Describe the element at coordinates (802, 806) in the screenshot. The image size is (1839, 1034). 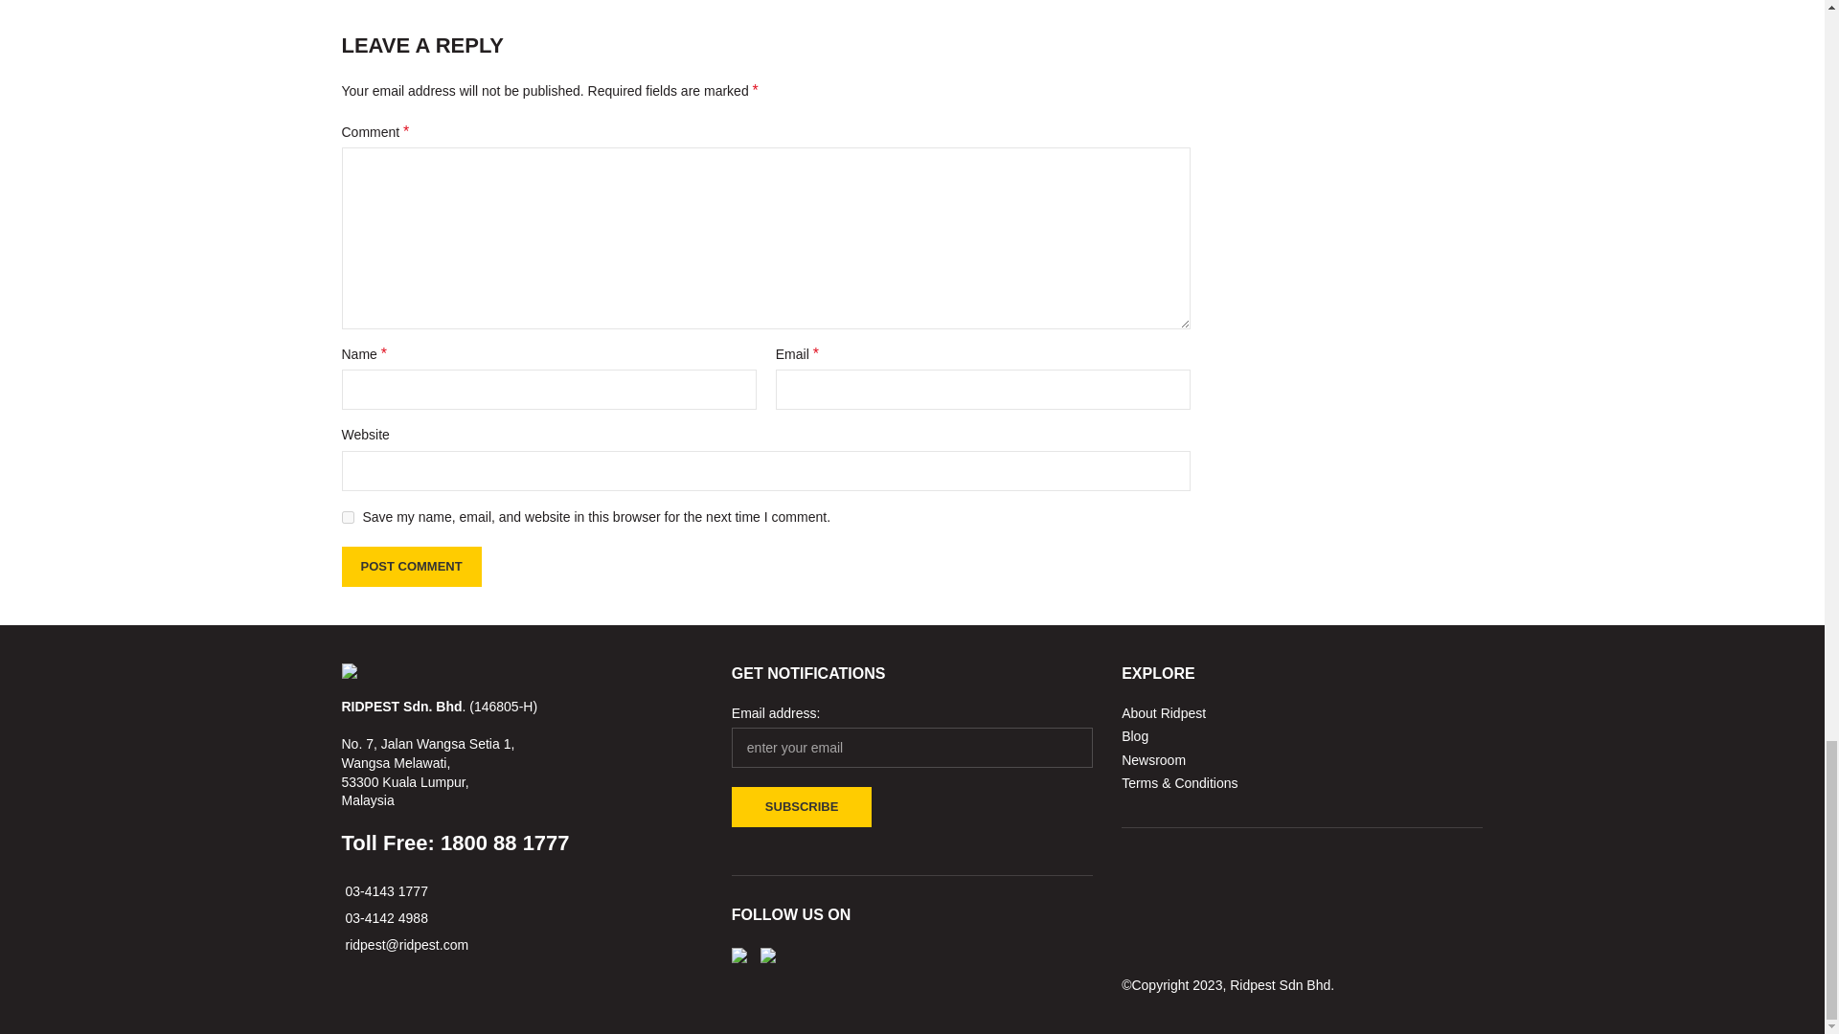
I see `Subscribe` at that location.